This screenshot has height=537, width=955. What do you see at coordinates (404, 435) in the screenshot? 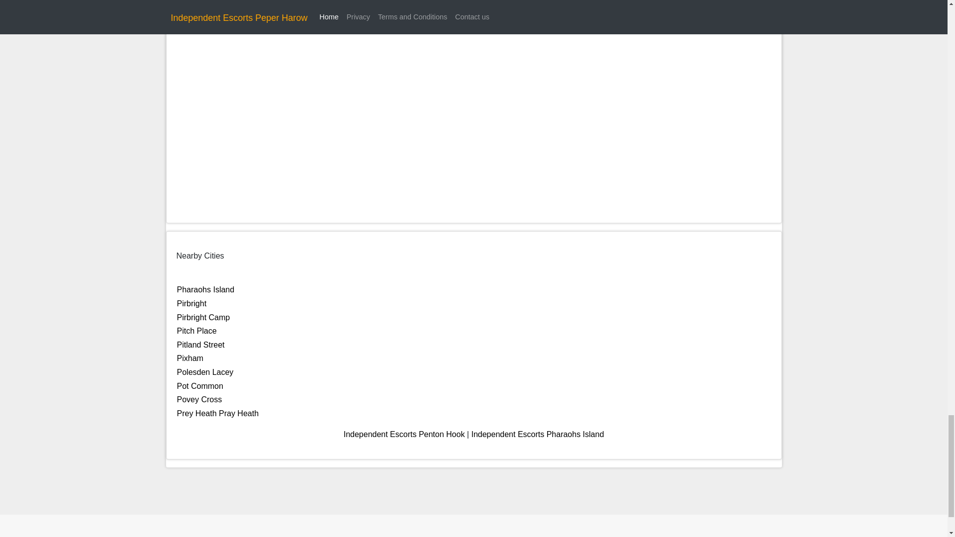
I see `Independent Escorts Penton Hook` at bounding box center [404, 435].